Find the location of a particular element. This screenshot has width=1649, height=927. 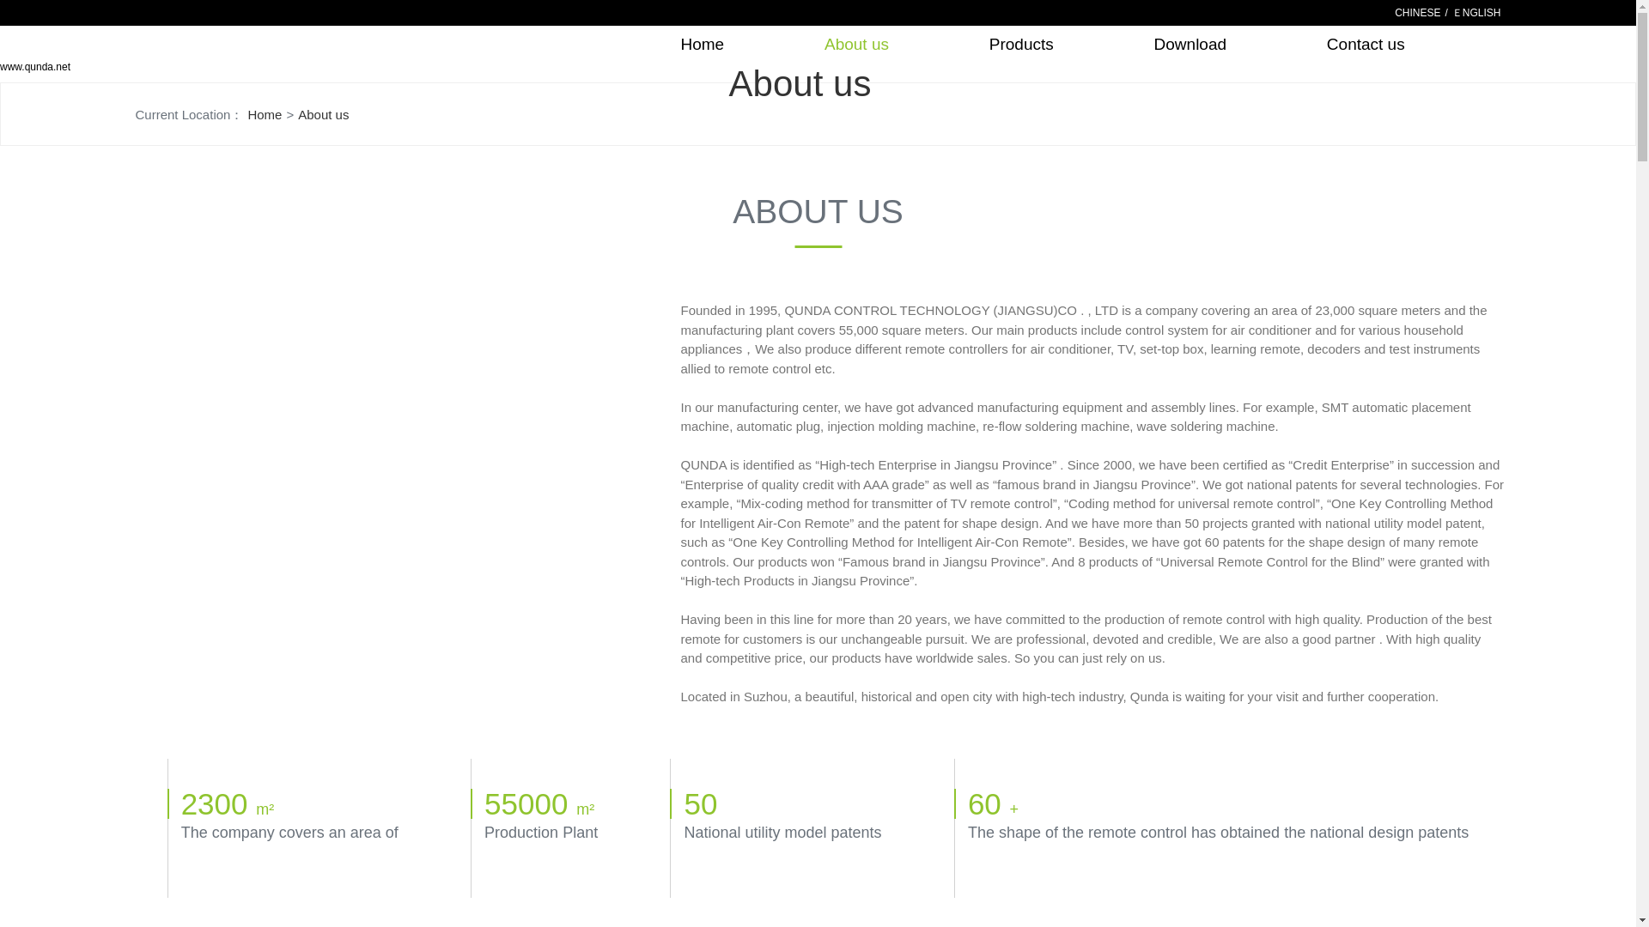

Home is located at coordinates (701, 43).